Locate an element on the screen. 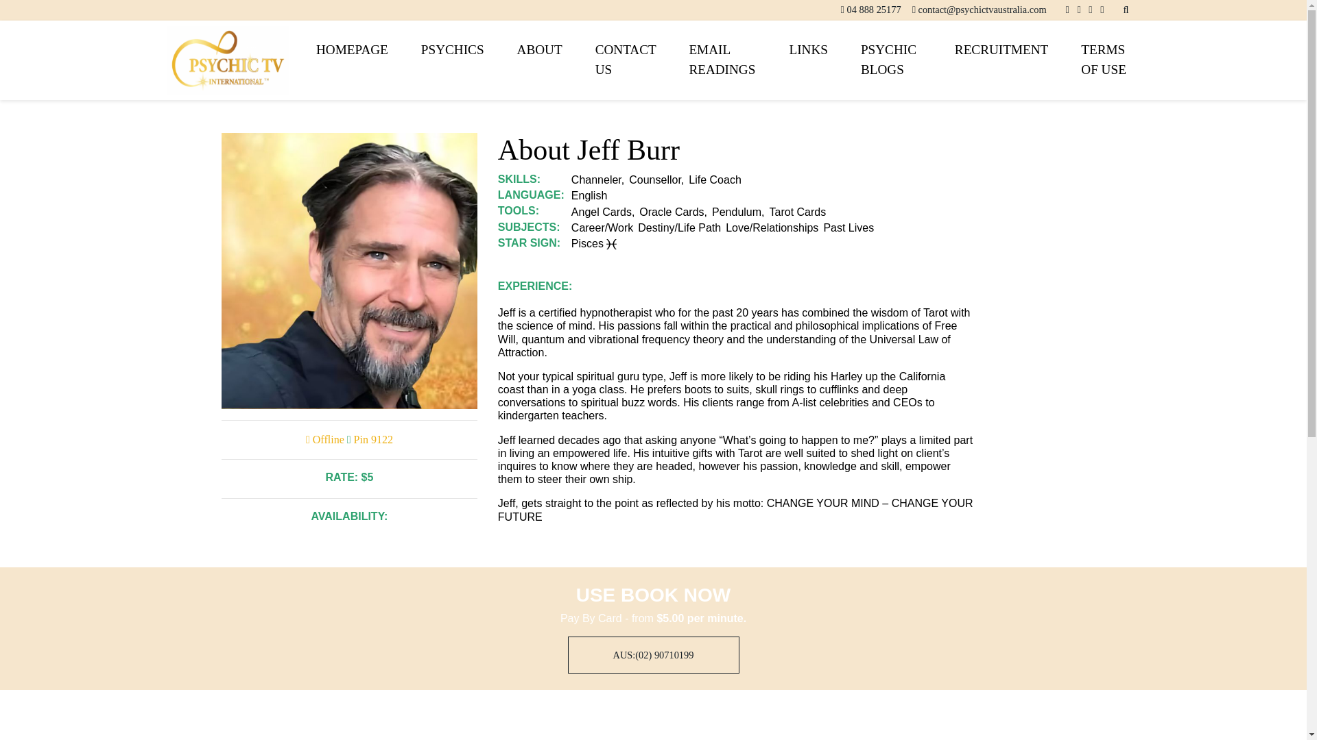 Image resolution: width=1317 pixels, height=740 pixels. Email Readings is located at coordinates (722, 60).